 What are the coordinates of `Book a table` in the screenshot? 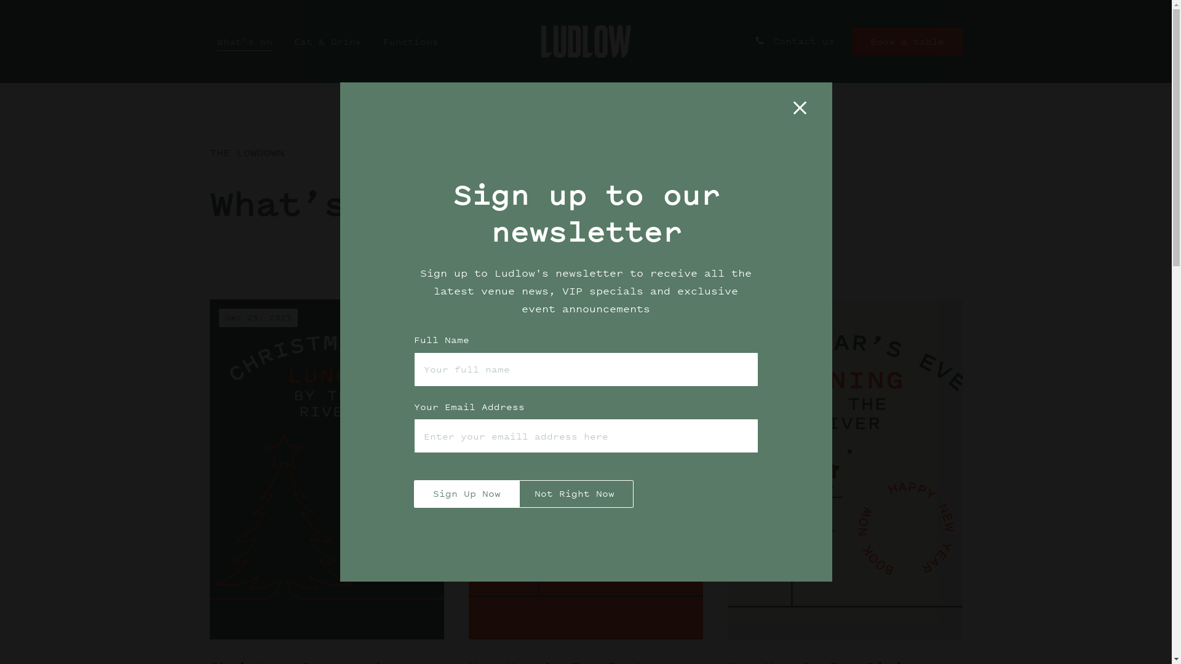 It's located at (907, 42).